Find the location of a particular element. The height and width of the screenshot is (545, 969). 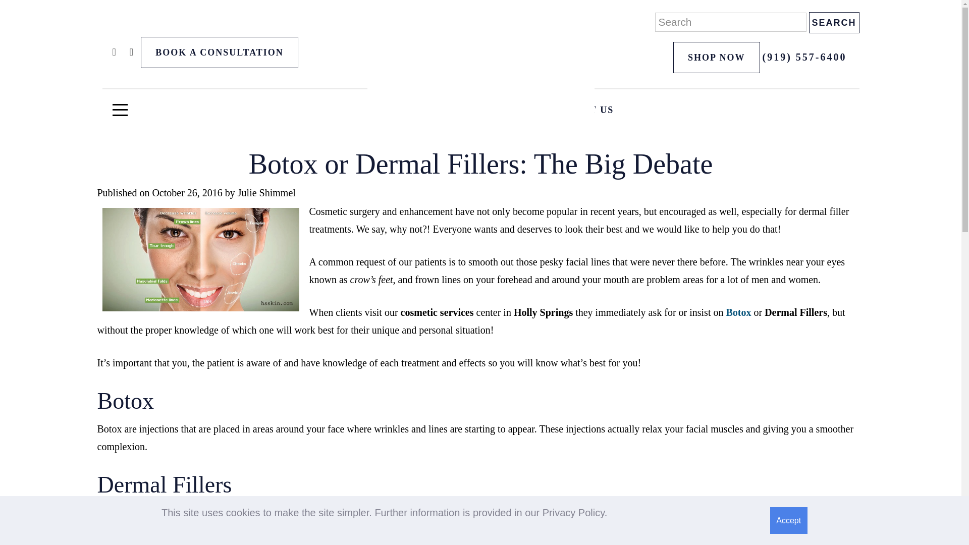

Search is located at coordinates (833, 22).